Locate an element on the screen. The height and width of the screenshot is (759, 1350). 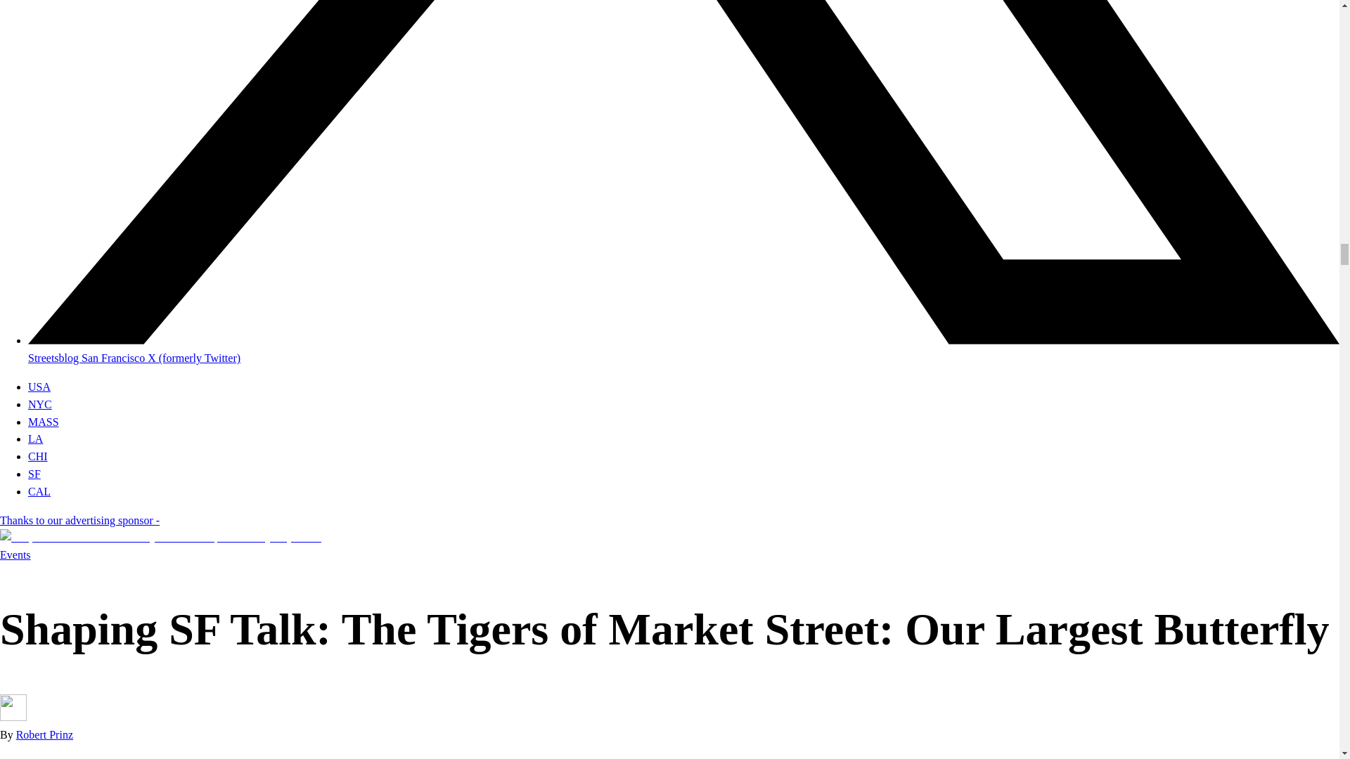
CAL is located at coordinates (39, 492).